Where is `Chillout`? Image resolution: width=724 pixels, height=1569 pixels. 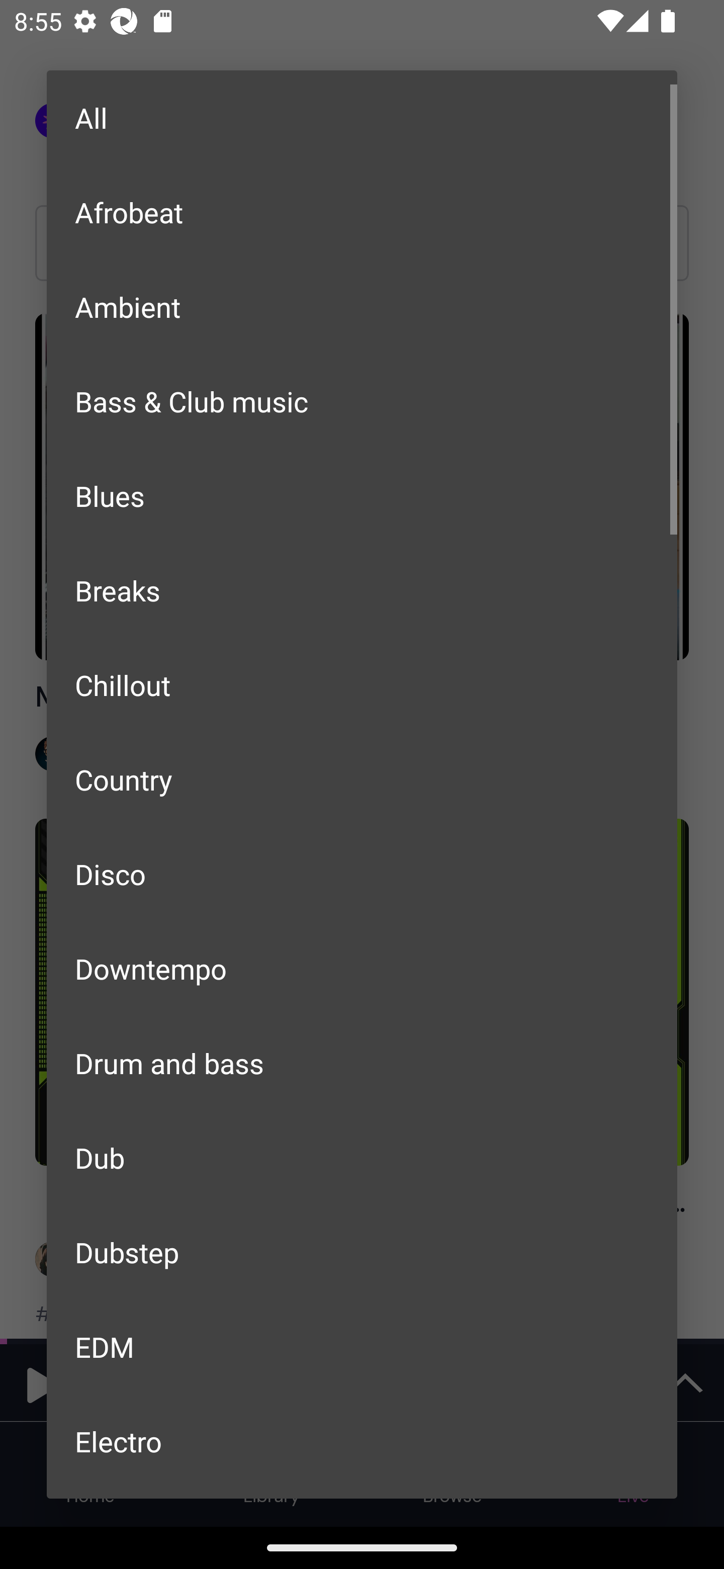
Chillout is located at coordinates (362, 685).